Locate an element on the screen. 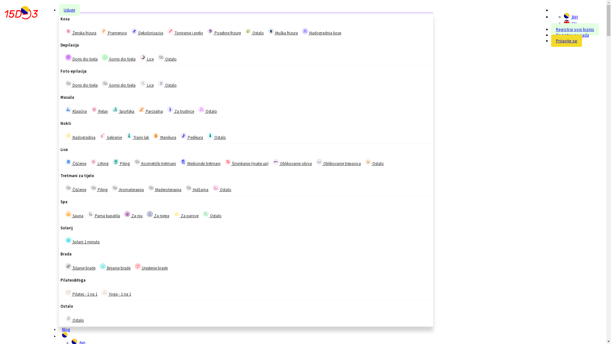  Donji dio tijela is located at coordinates (68, 83).